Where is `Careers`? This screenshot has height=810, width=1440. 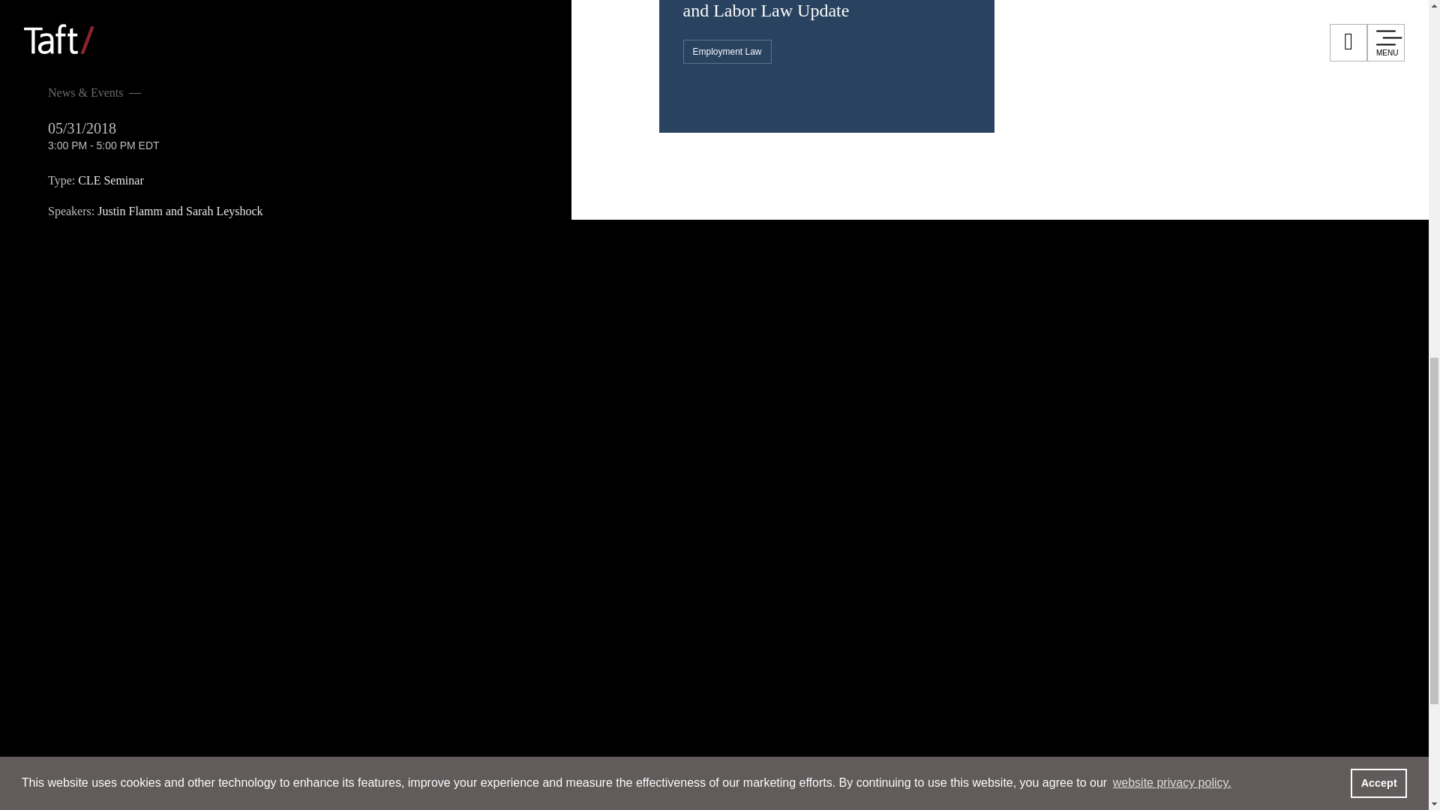
Careers is located at coordinates (135, 529).